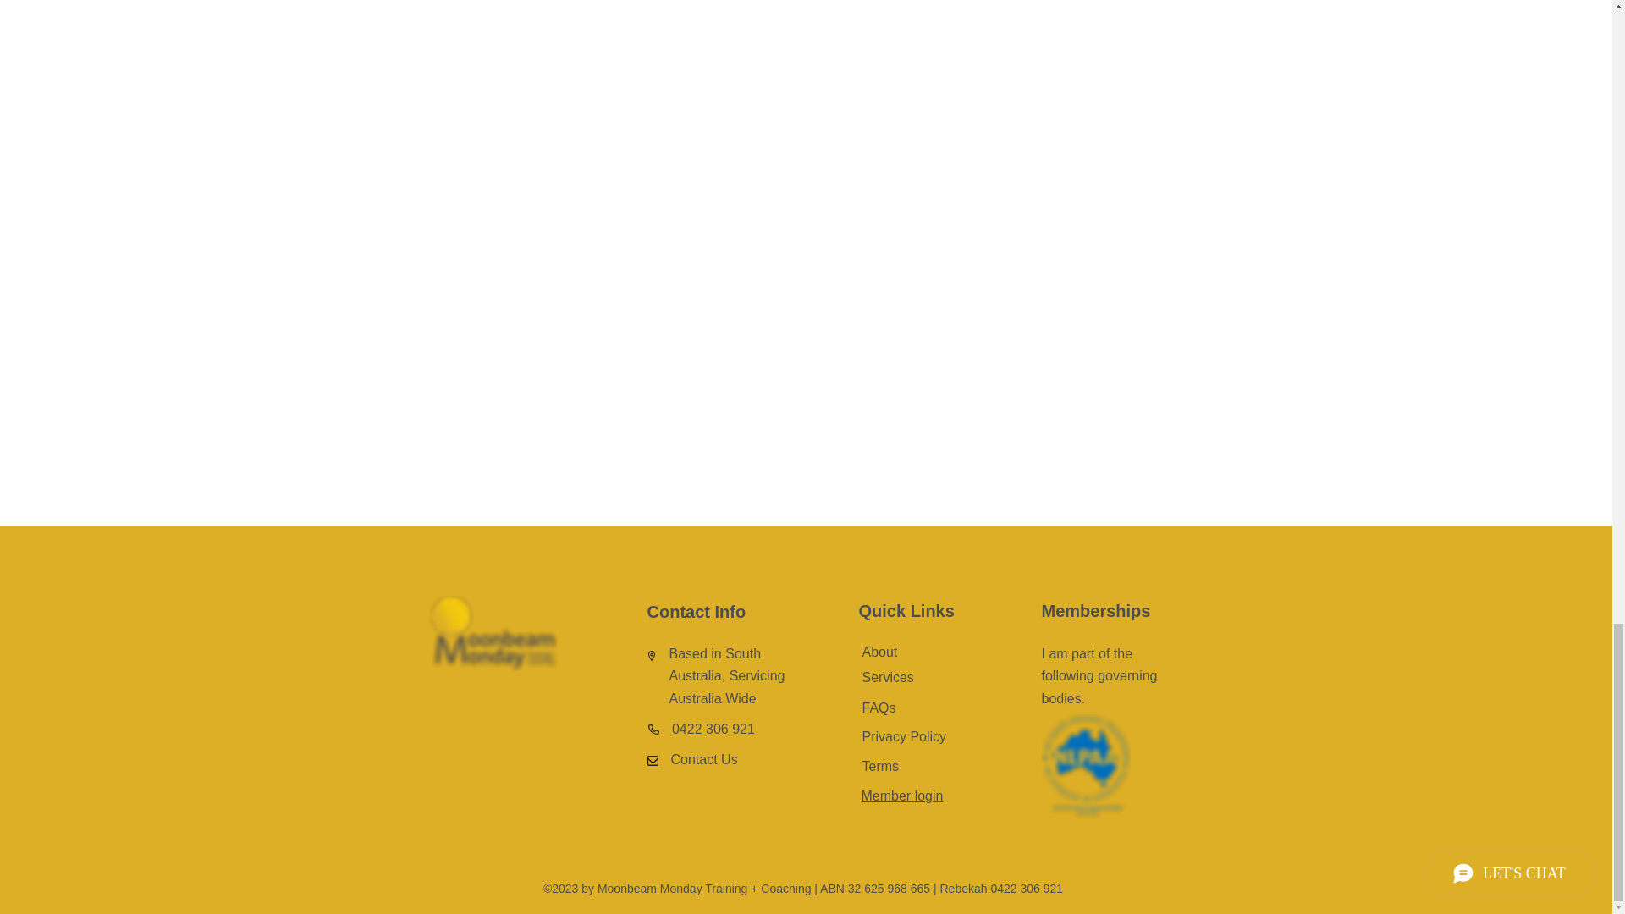 The height and width of the screenshot is (914, 1625). What do you see at coordinates (878, 708) in the screenshot?
I see `FAQs` at bounding box center [878, 708].